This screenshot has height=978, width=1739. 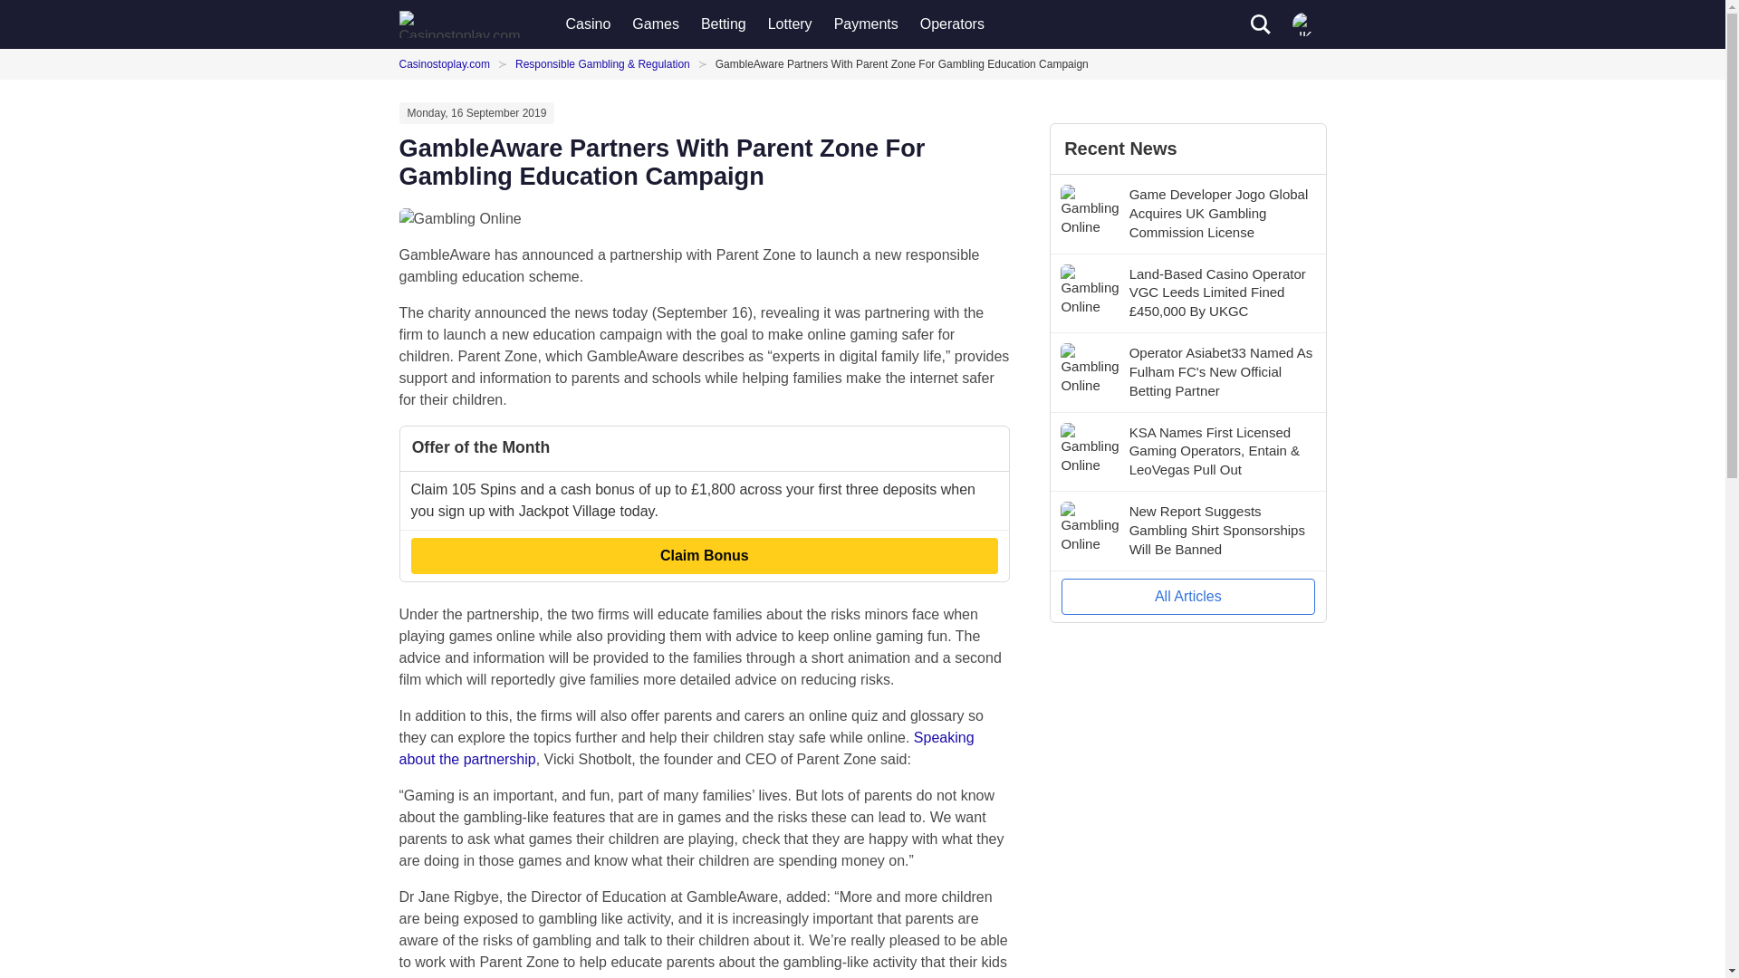 I want to click on Casinostoplay.com Logo, so click(x=461, y=24).